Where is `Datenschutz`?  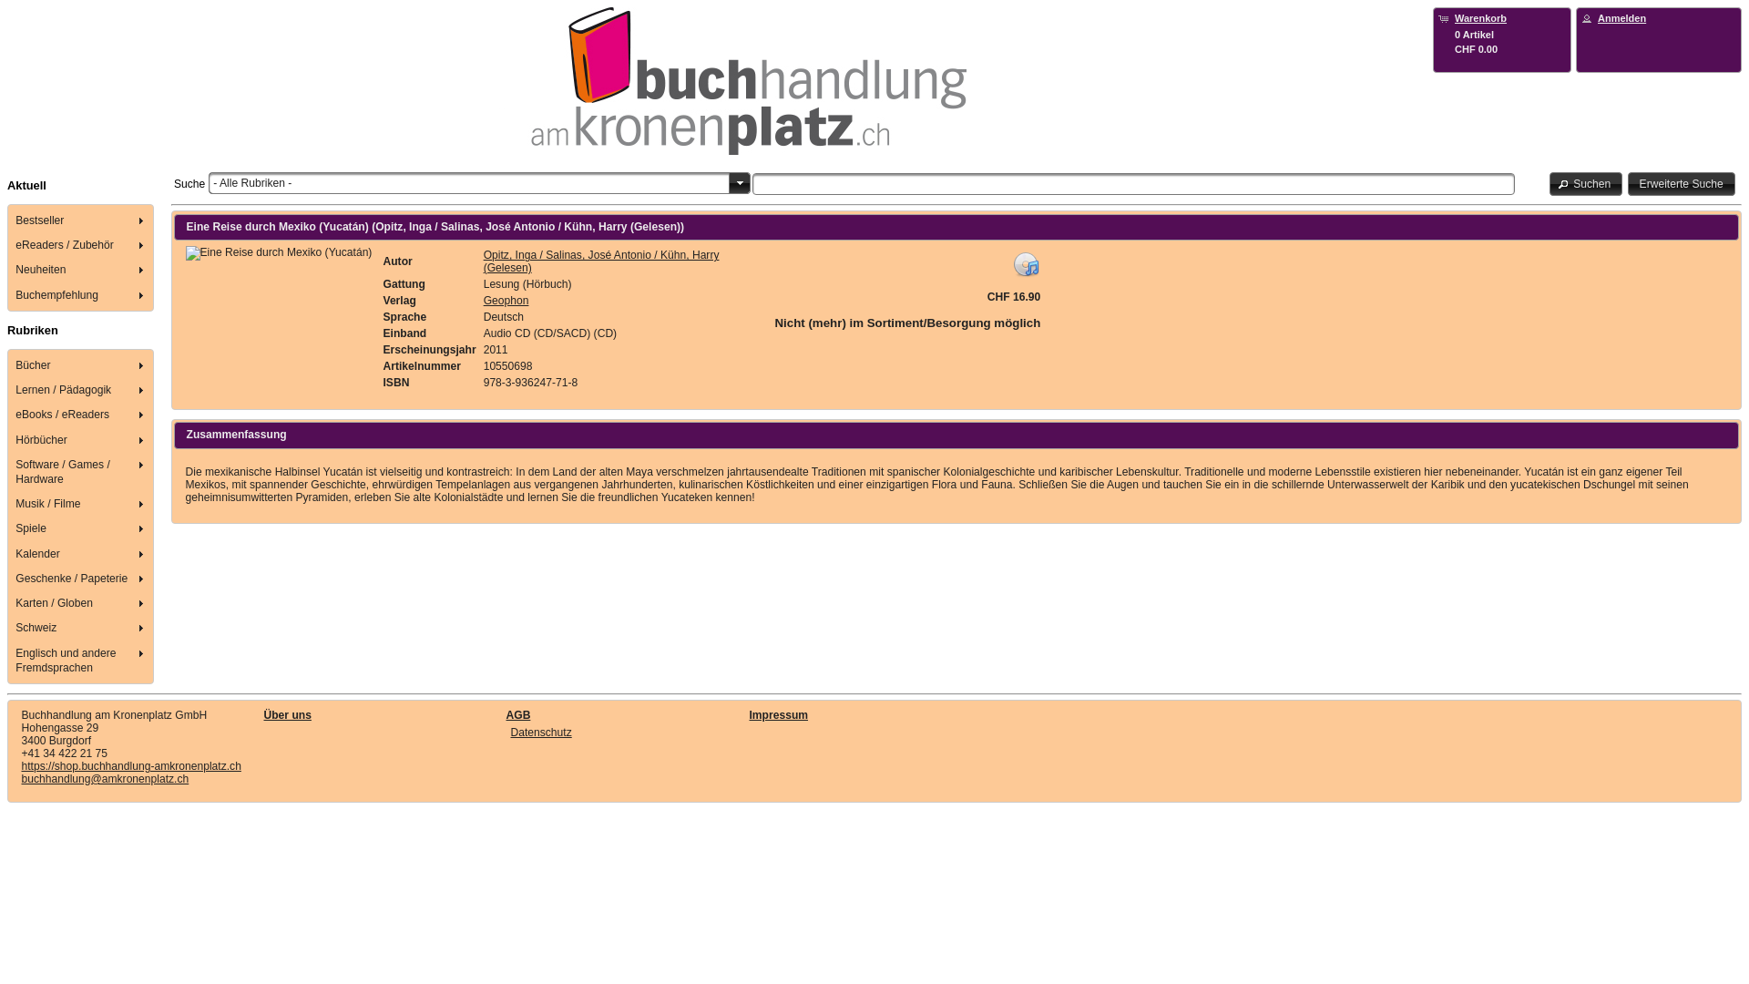
Datenschutz is located at coordinates (541, 733).